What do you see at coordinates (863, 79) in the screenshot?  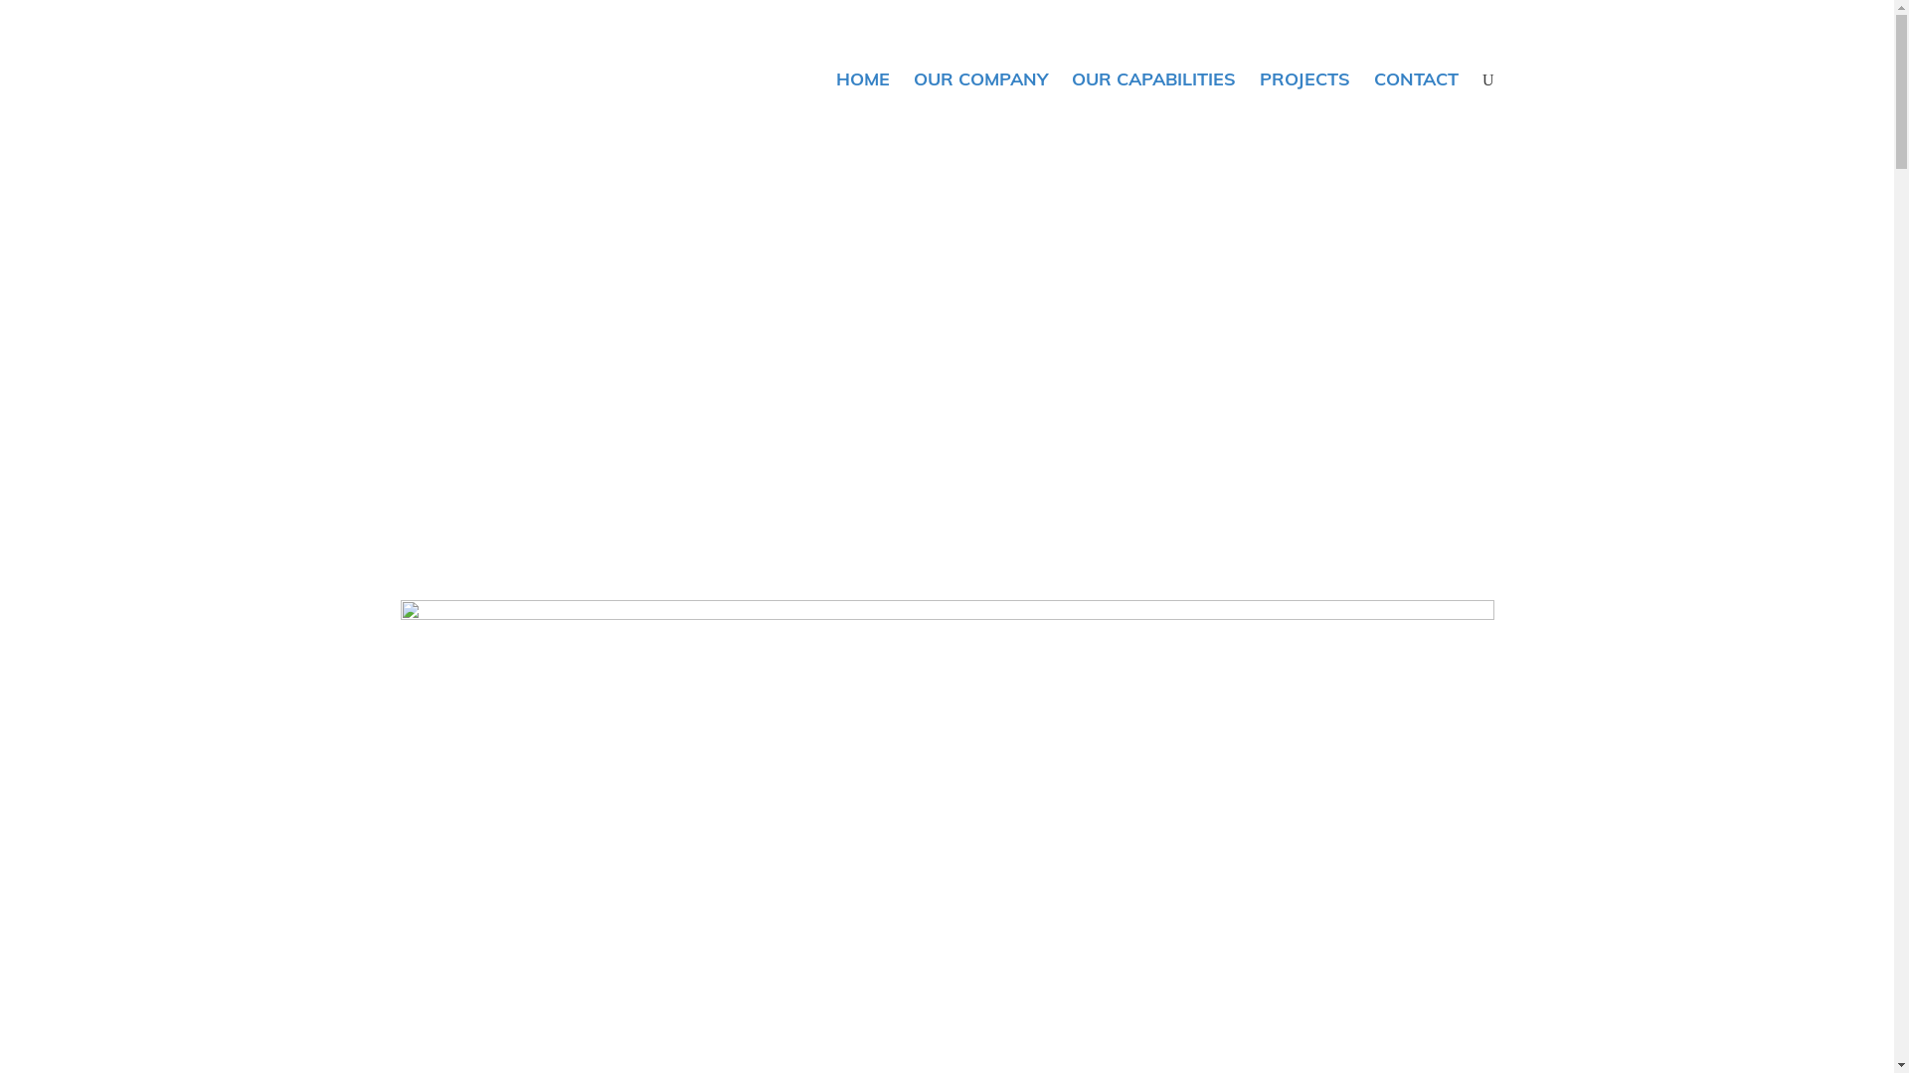 I see `HOME` at bounding box center [863, 79].